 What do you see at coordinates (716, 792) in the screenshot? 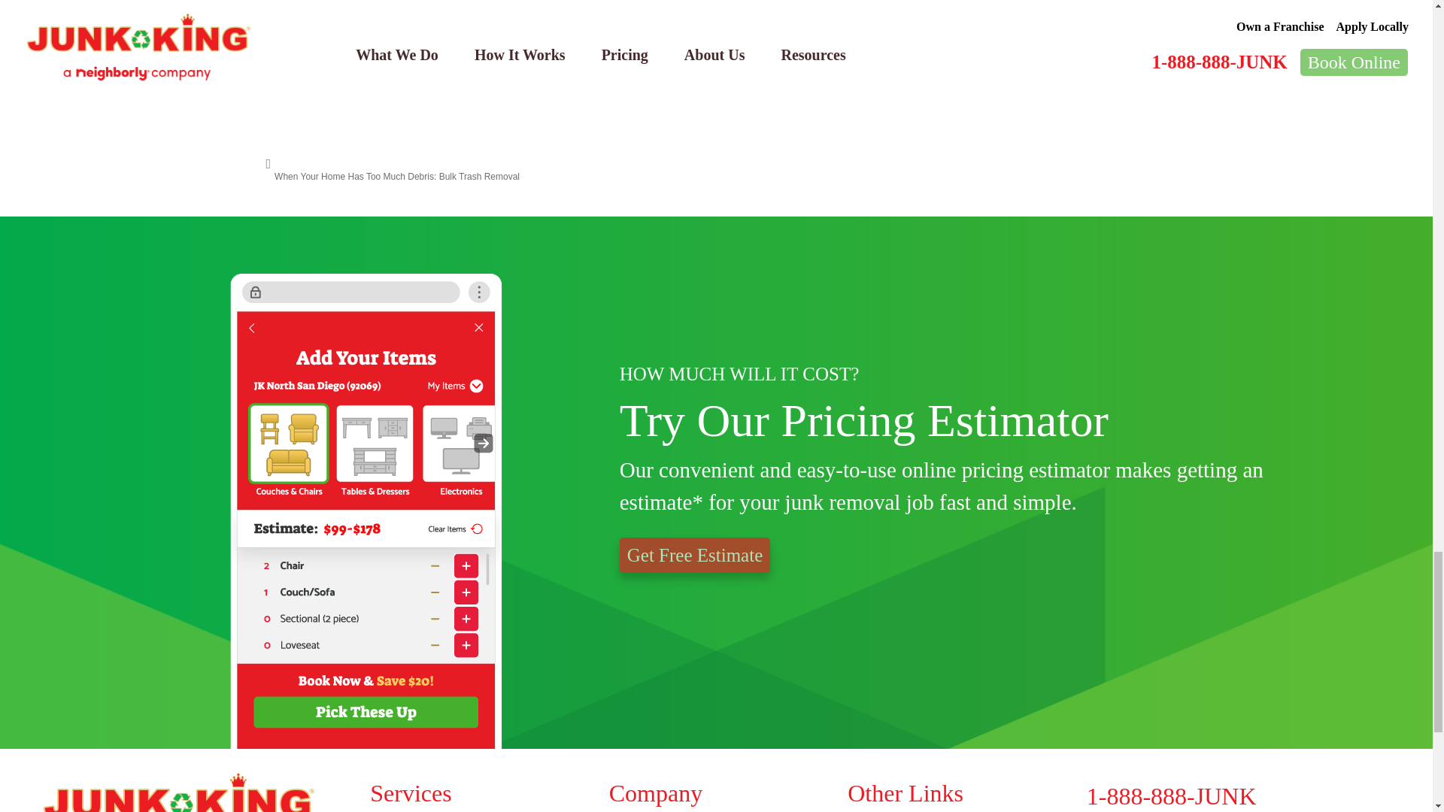
I see `Footer` at bounding box center [716, 792].